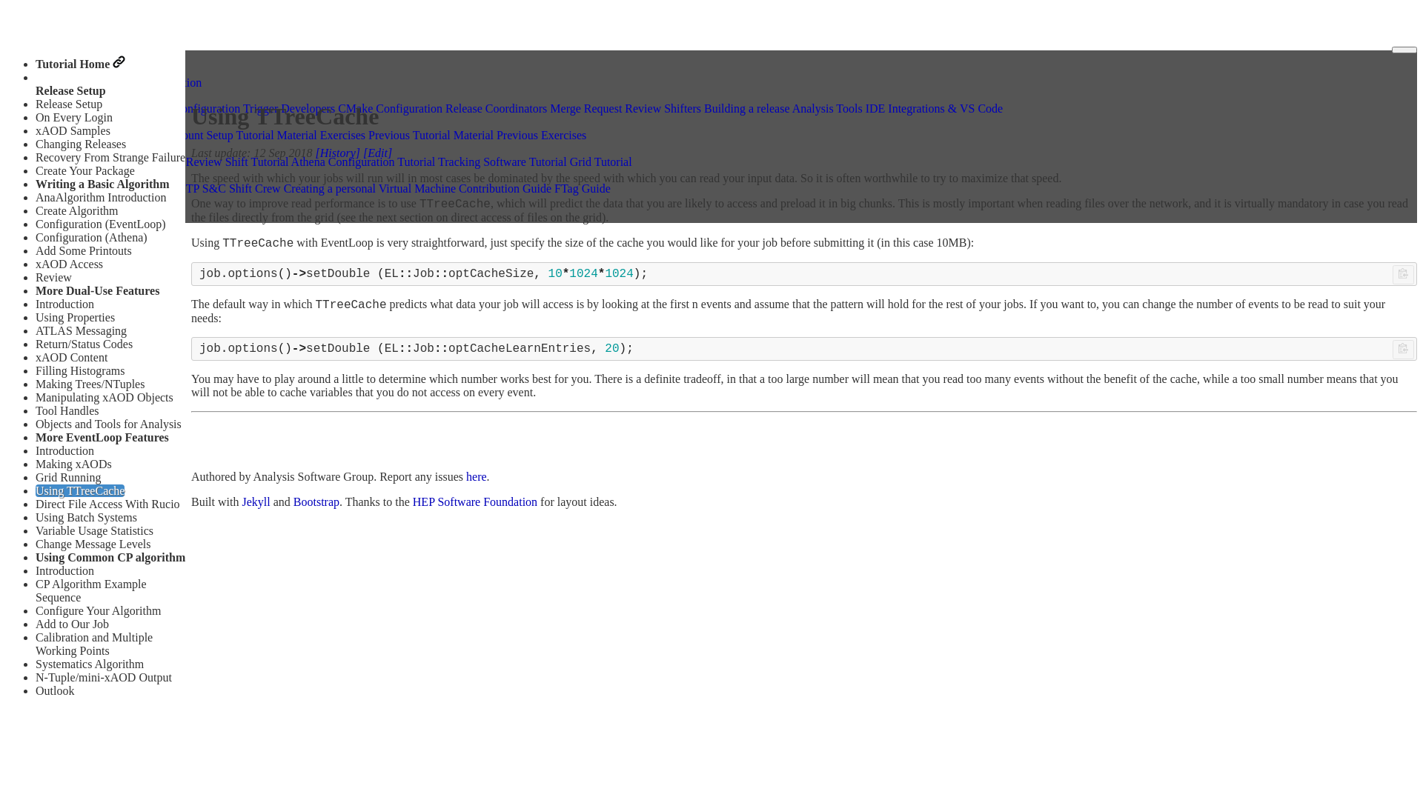  I want to click on Athena Developers, so click(89, 108).